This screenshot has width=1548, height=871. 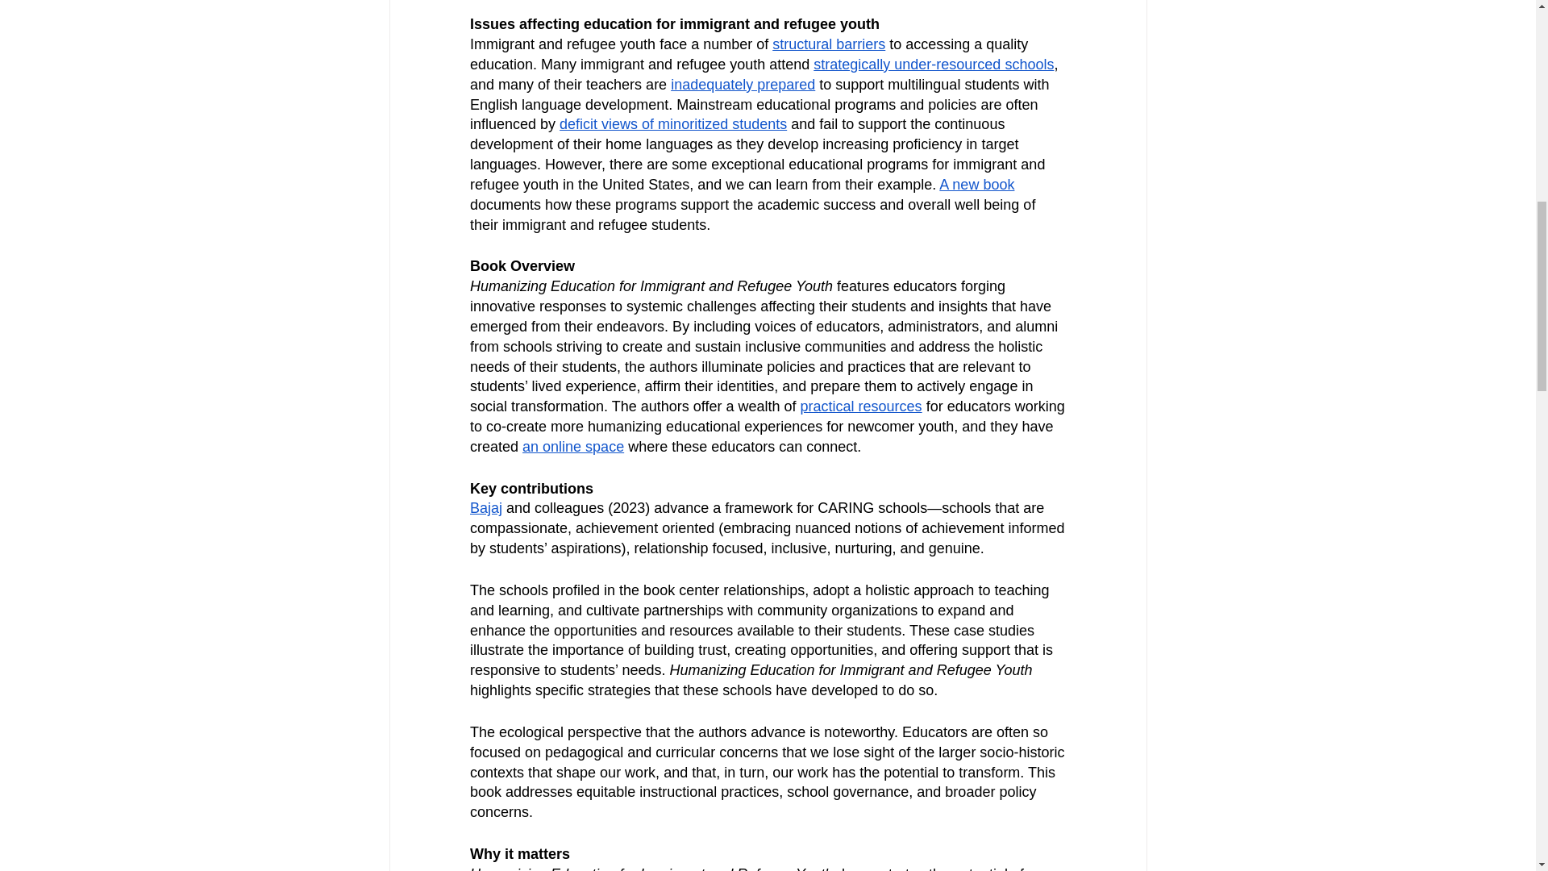 What do you see at coordinates (860, 406) in the screenshot?
I see `practical resources` at bounding box center [860, 406].